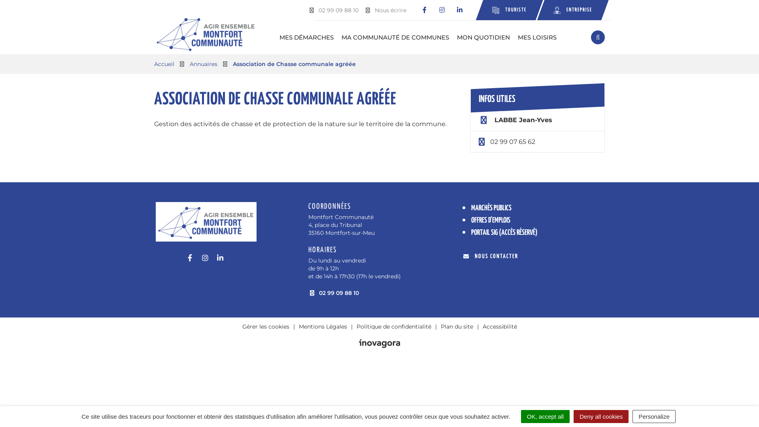 This screenshot has width=759, height=427. What do you see at coordinates (546, 416) in the screenshot?
I see `OK, accept all` at bounding box center [546, 416].